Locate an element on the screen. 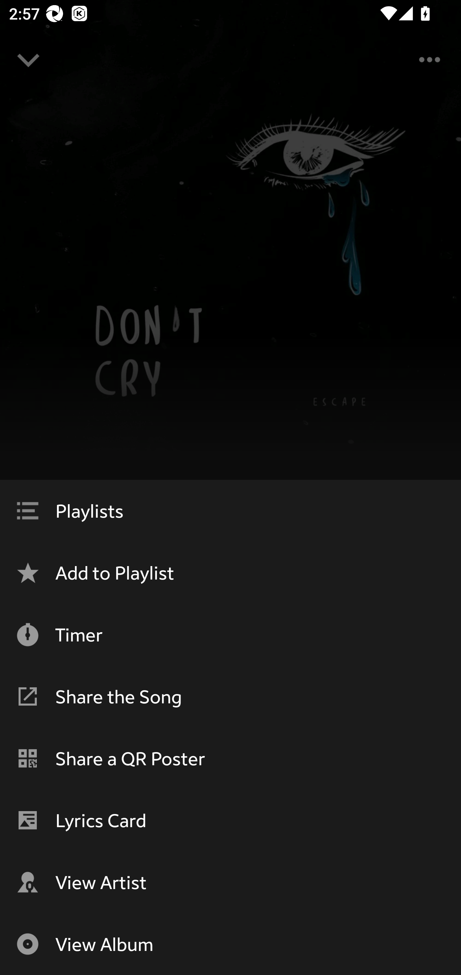 The height and width of the screenshot is (975, 461). Timer is located at coordinates (230, 634).